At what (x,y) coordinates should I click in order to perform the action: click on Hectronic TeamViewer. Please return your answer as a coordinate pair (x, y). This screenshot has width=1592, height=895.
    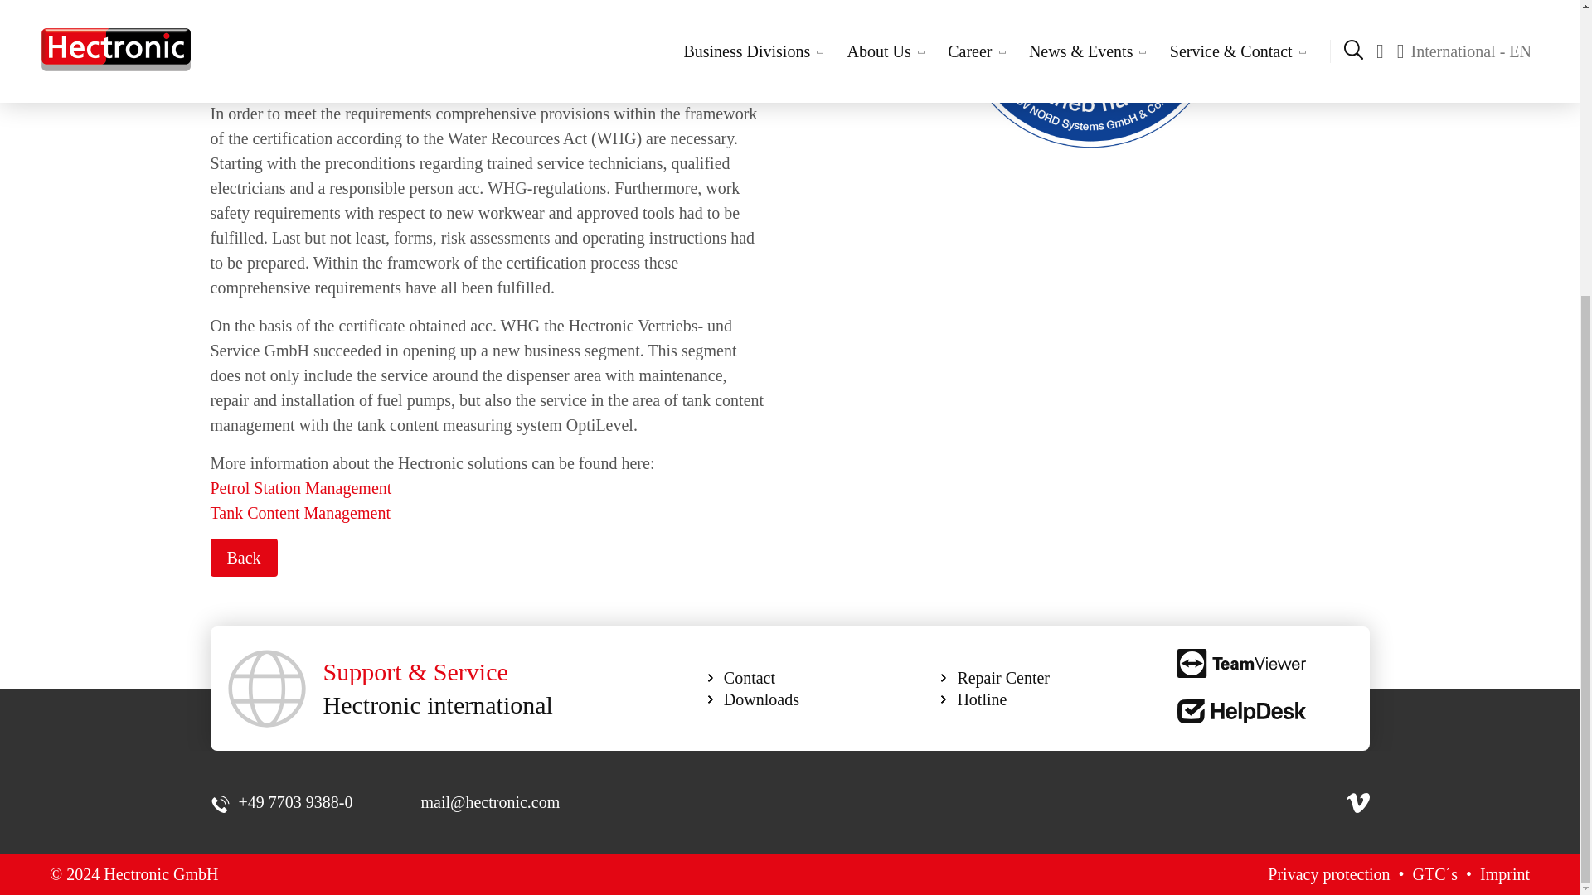
    Looking at the image, I should click on (1241, 663).